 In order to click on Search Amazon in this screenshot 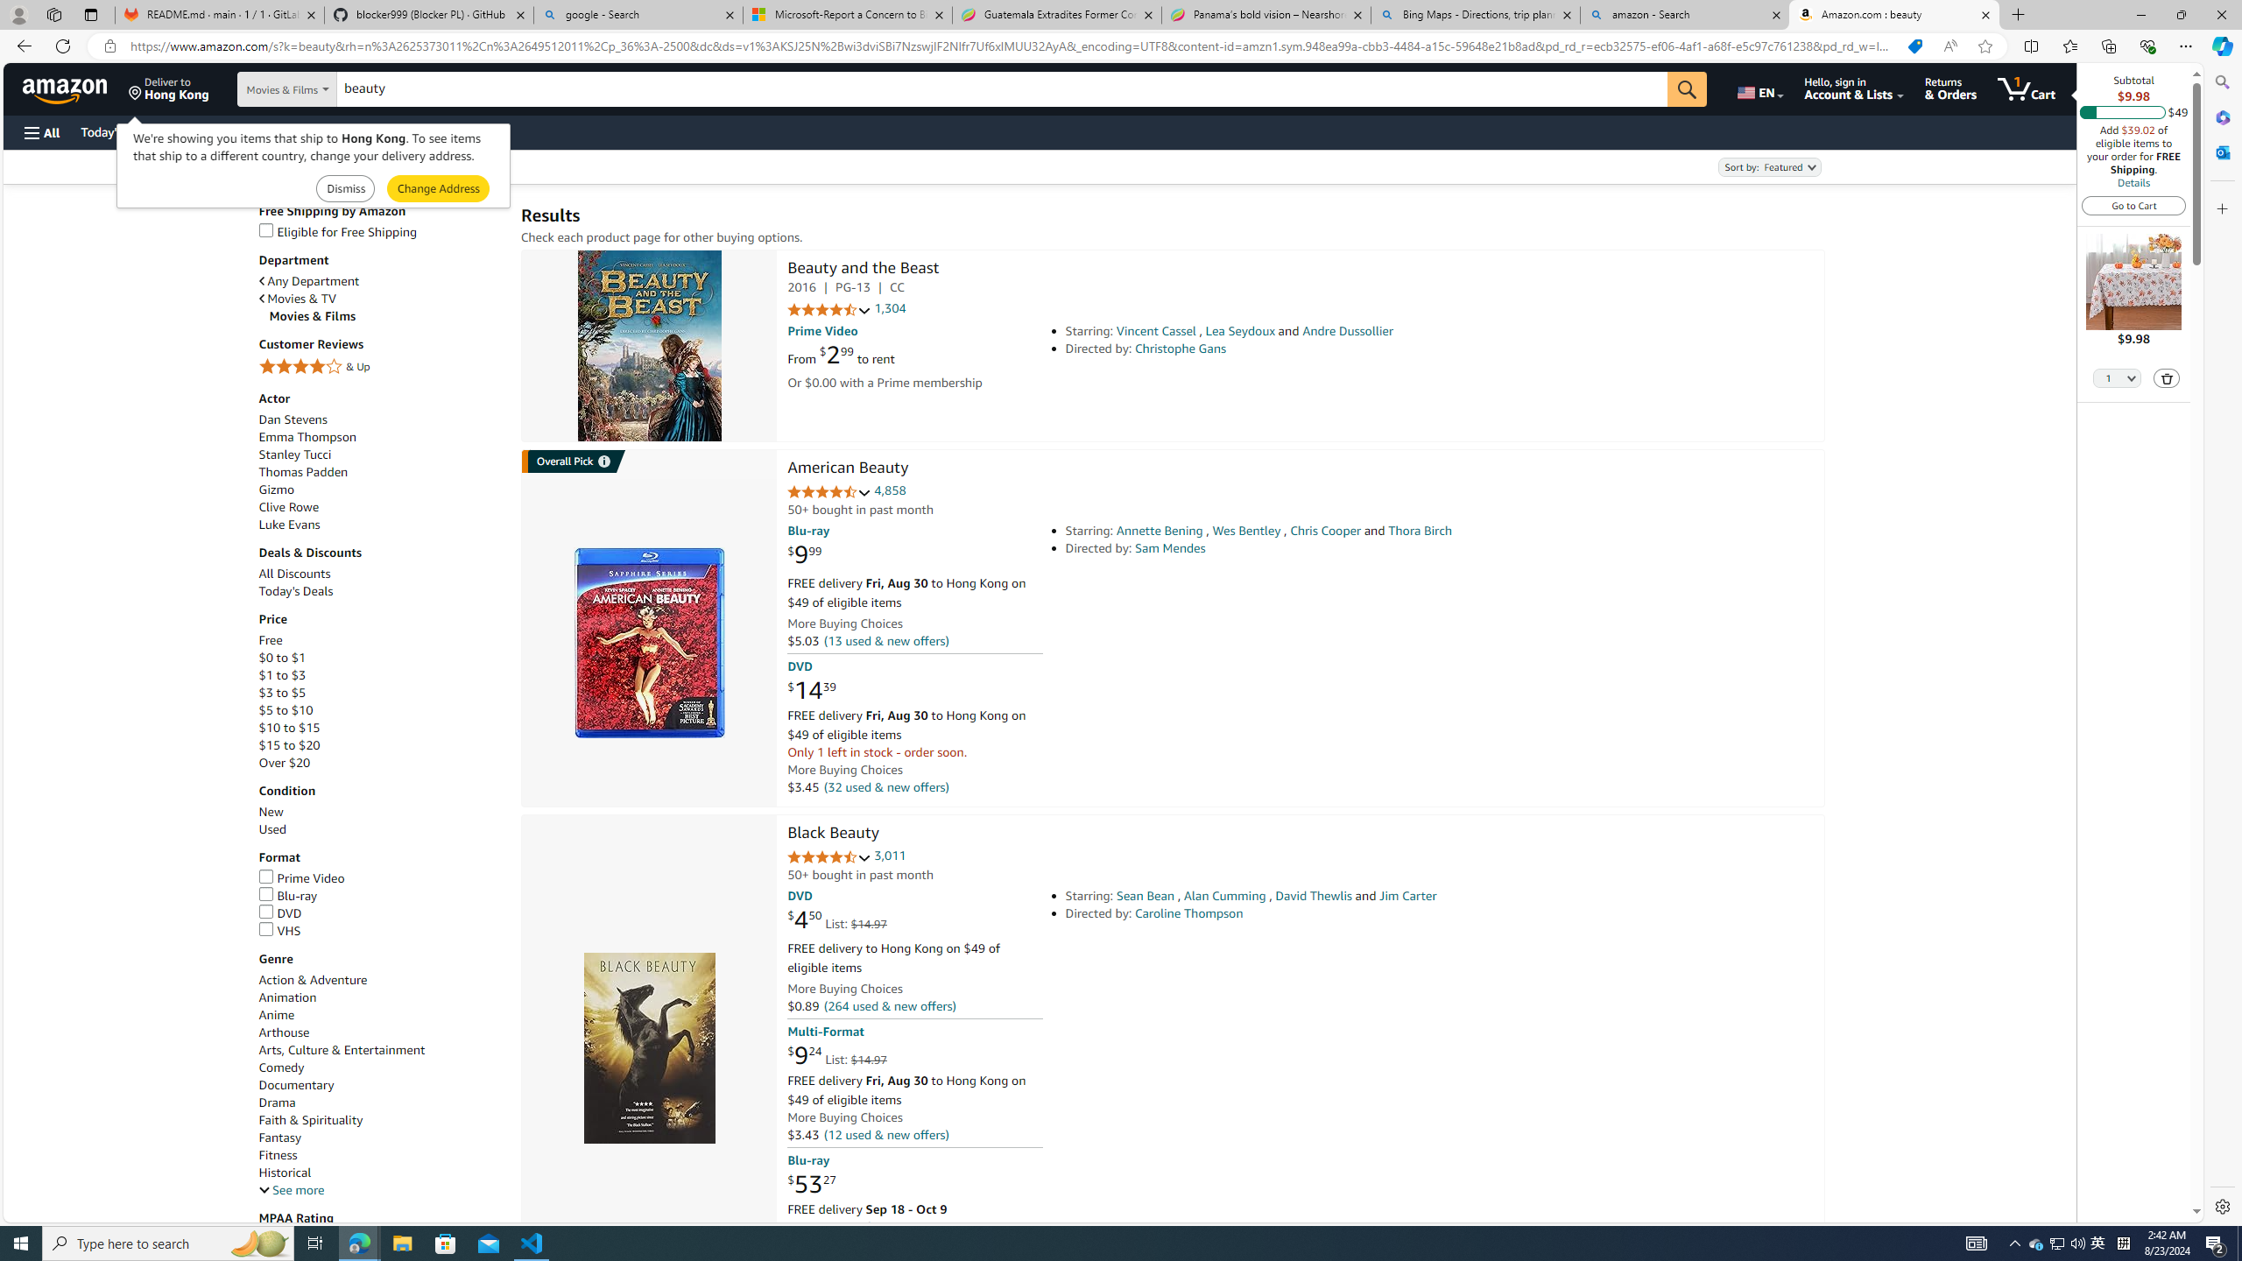, I will do `click(1002, 89)`.